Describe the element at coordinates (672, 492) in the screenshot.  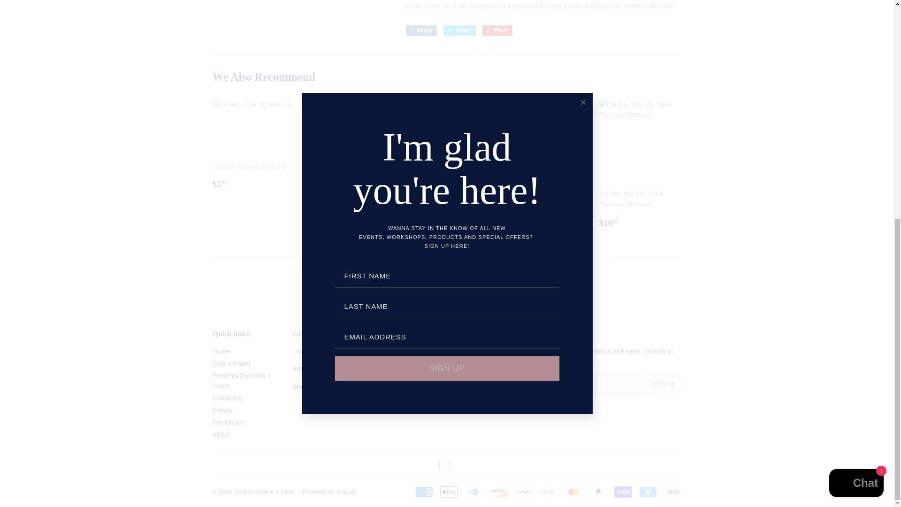
I see `Visa` at that location.